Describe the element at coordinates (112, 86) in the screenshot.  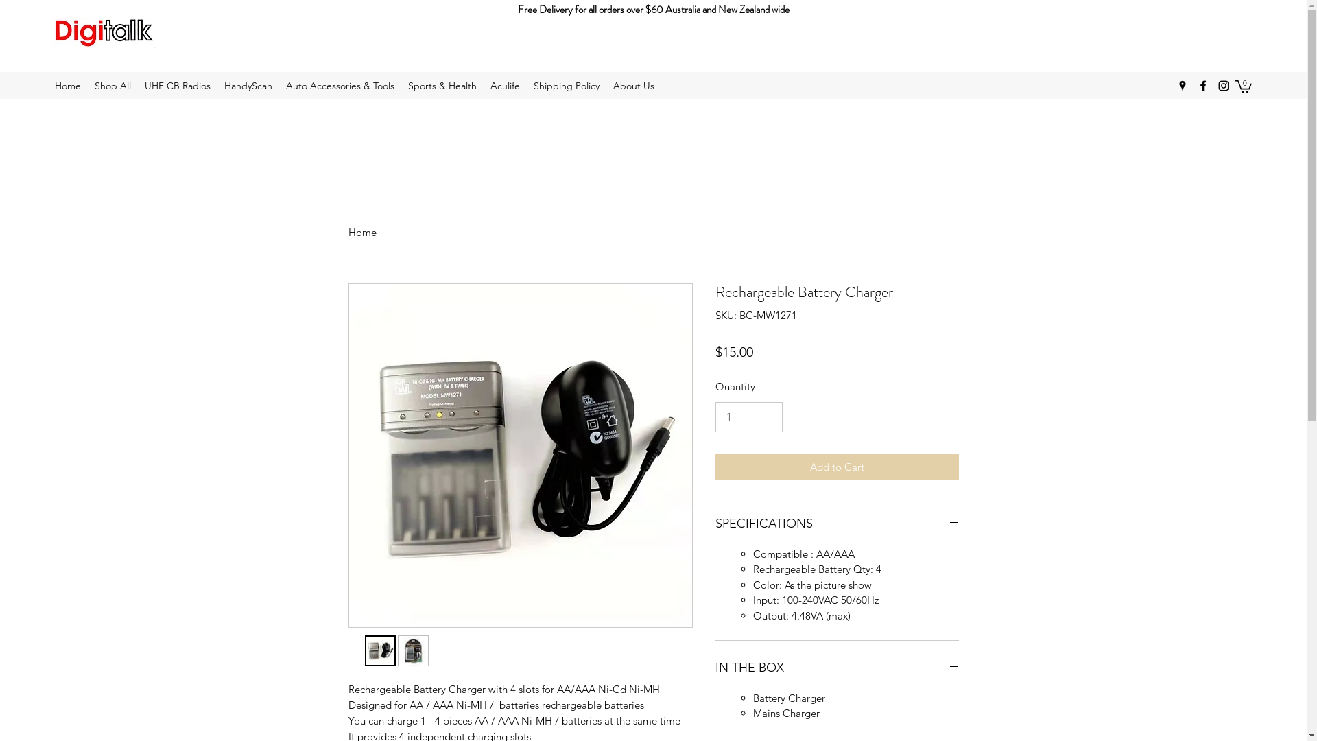
I see `Shop All` at that location.